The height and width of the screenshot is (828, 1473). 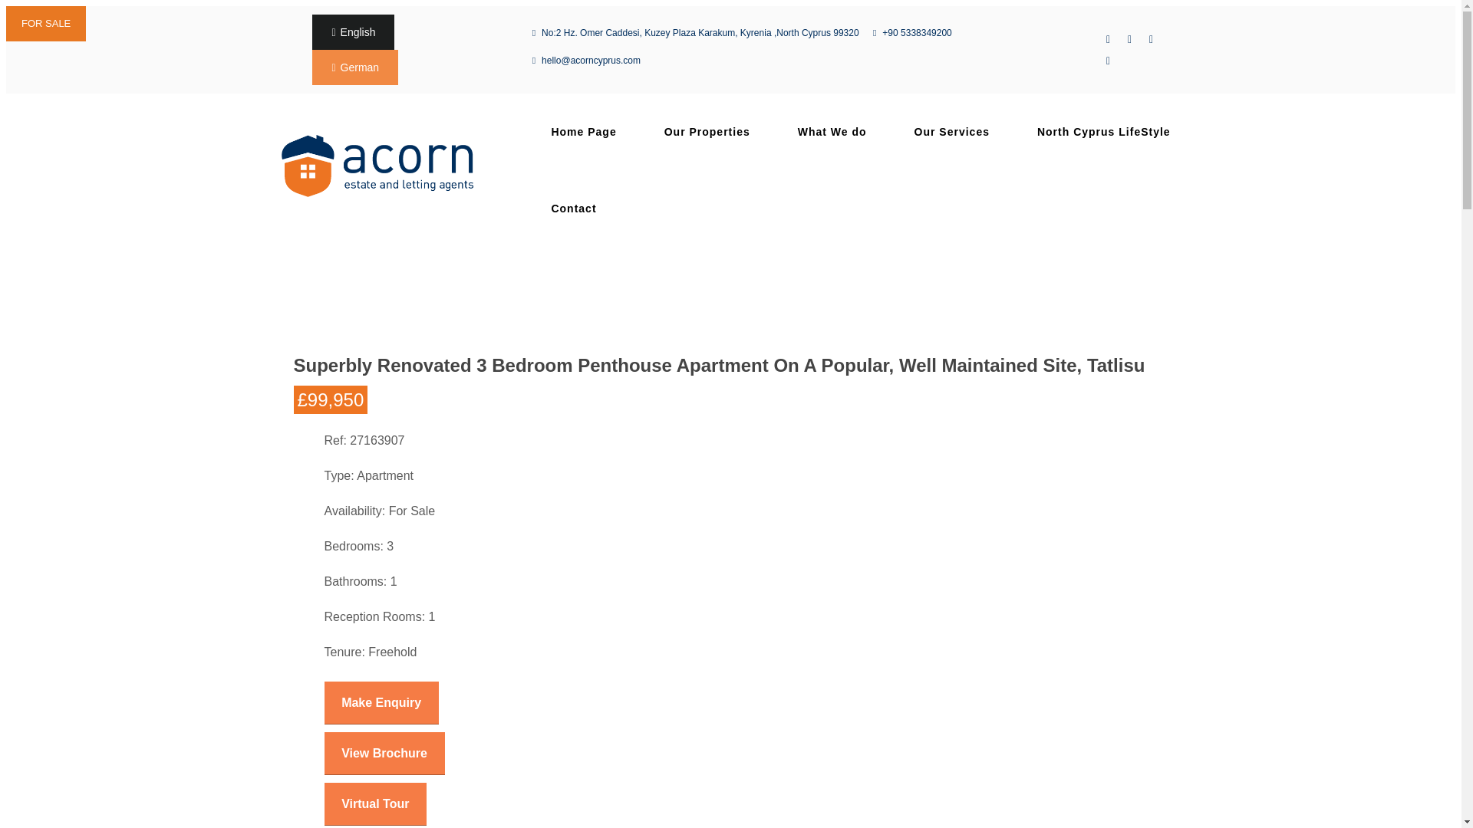 What do you see at coordinates (707, 132) in the screenshot?
I see `Our Properties` at bounding box center [707, 132].